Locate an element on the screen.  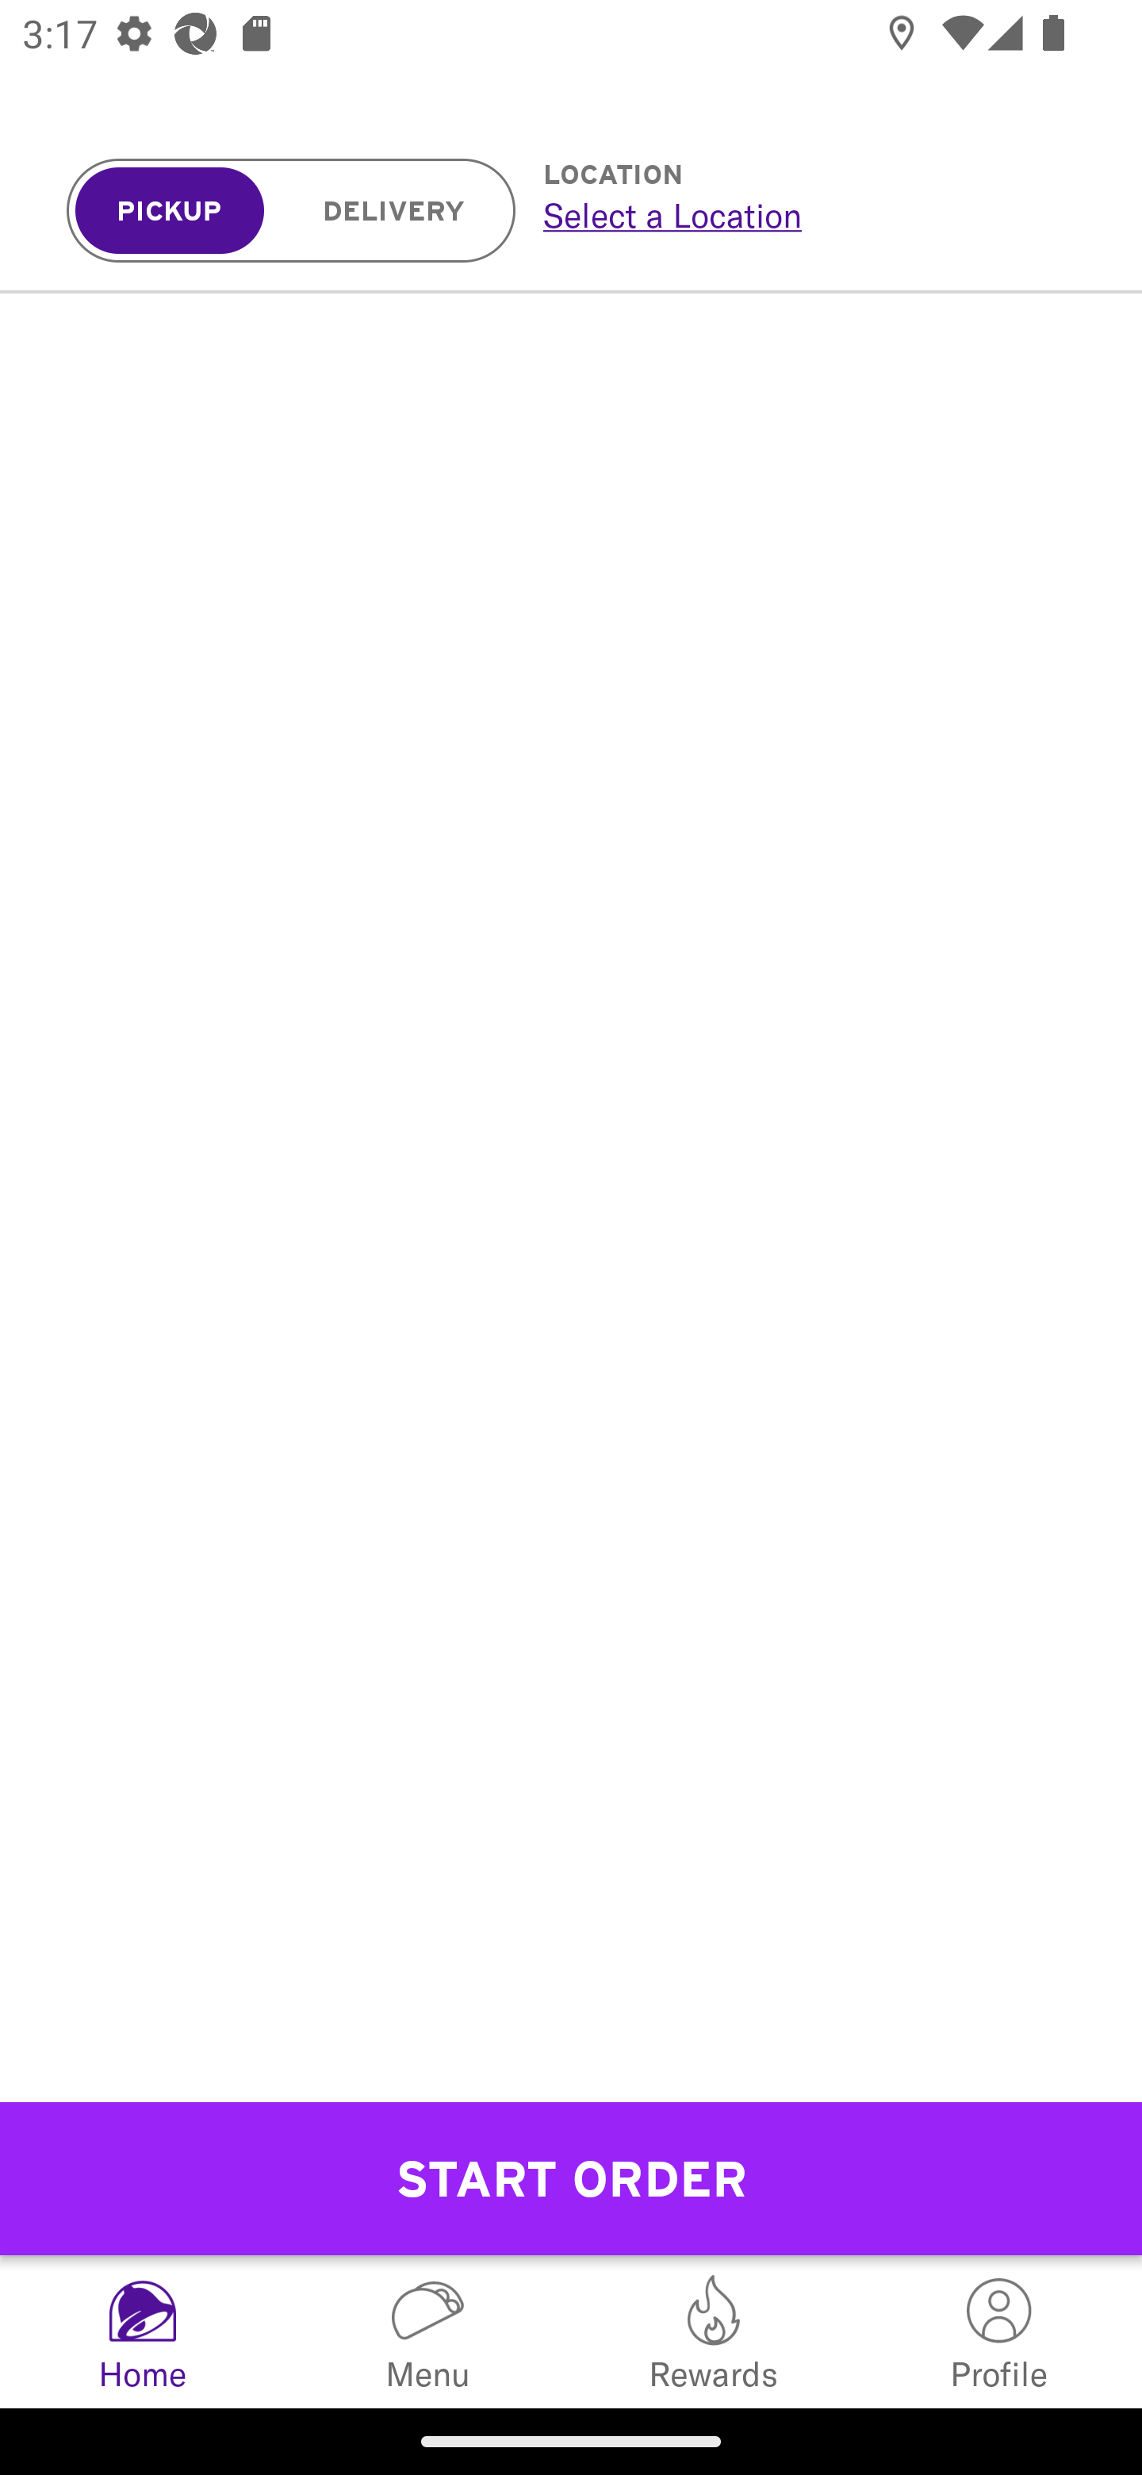
Select a Location is located at coordinates (807, 215).